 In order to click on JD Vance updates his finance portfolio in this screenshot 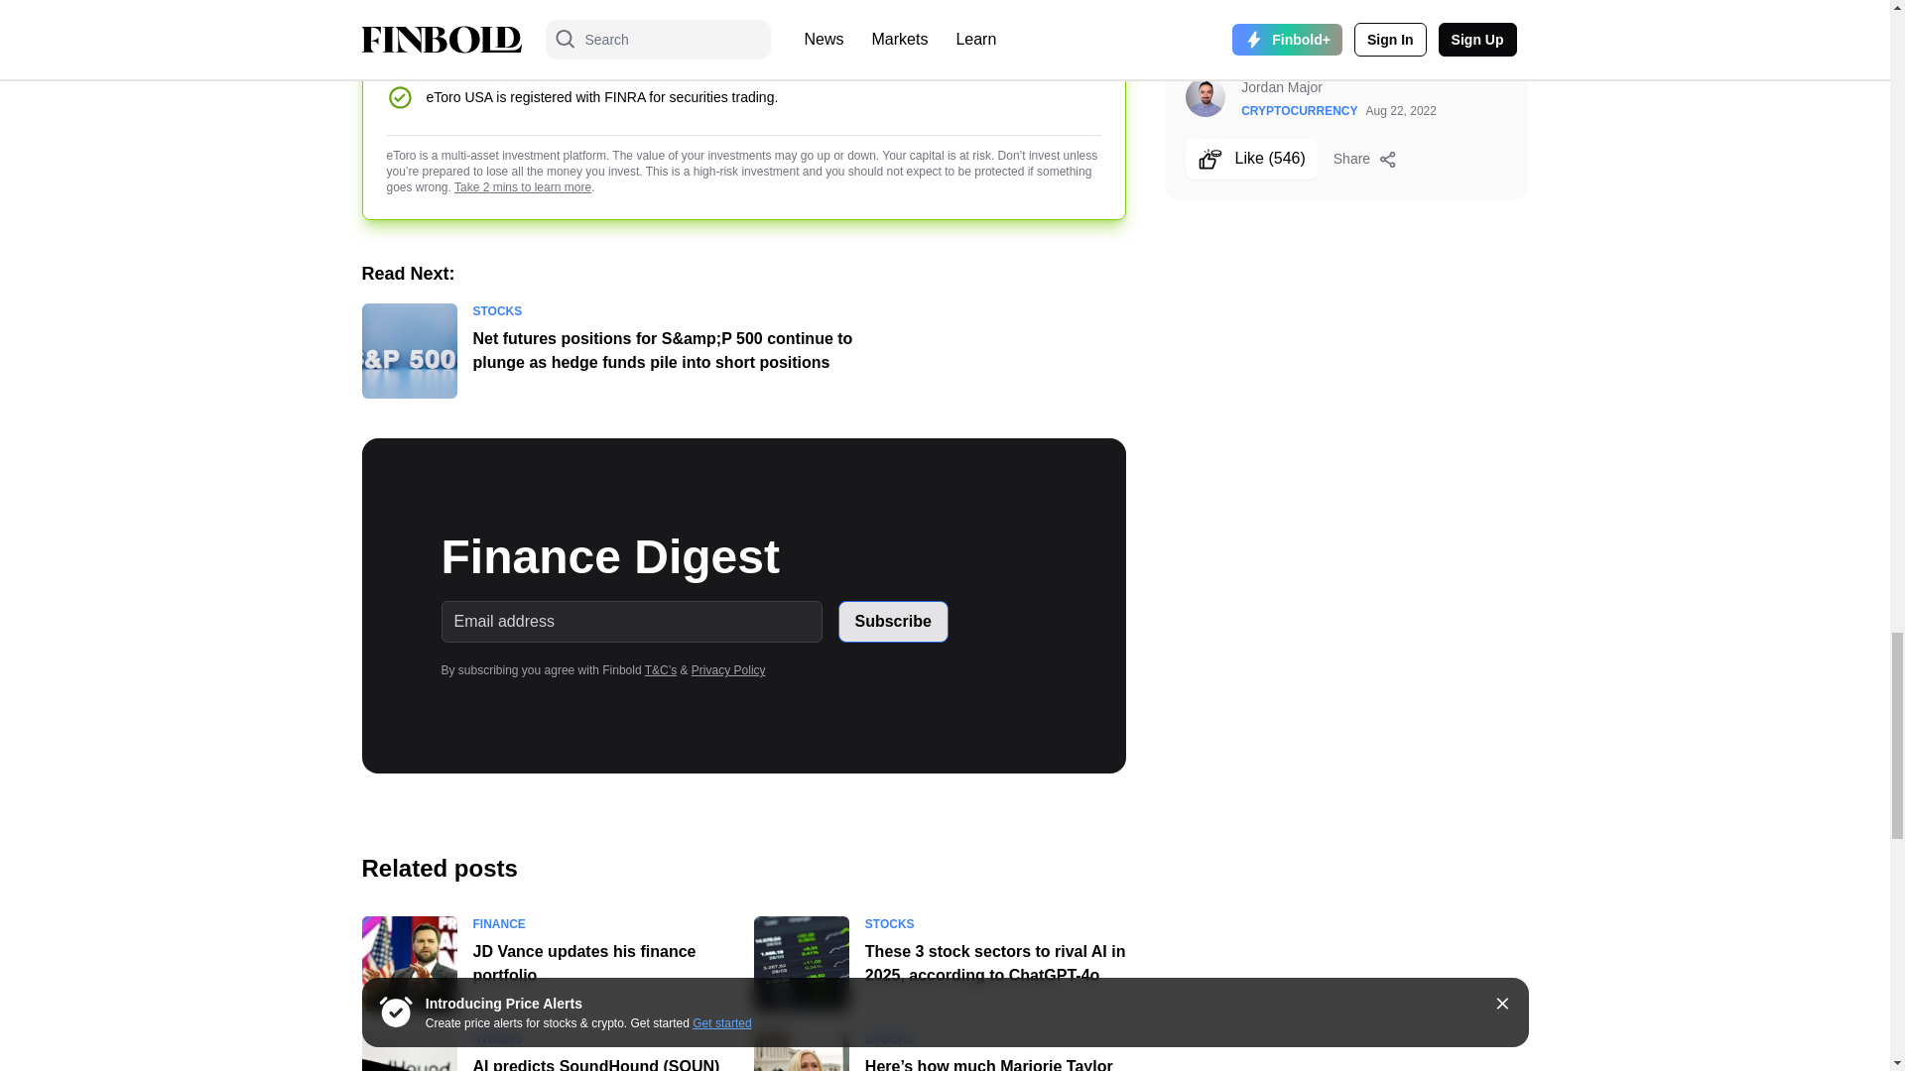, I will do `click(409, 964)`.